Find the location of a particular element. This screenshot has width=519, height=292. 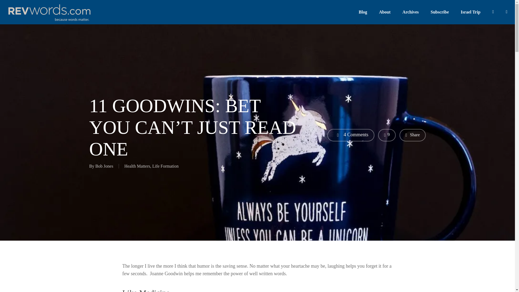

9 is located at coordinates (387, 135).